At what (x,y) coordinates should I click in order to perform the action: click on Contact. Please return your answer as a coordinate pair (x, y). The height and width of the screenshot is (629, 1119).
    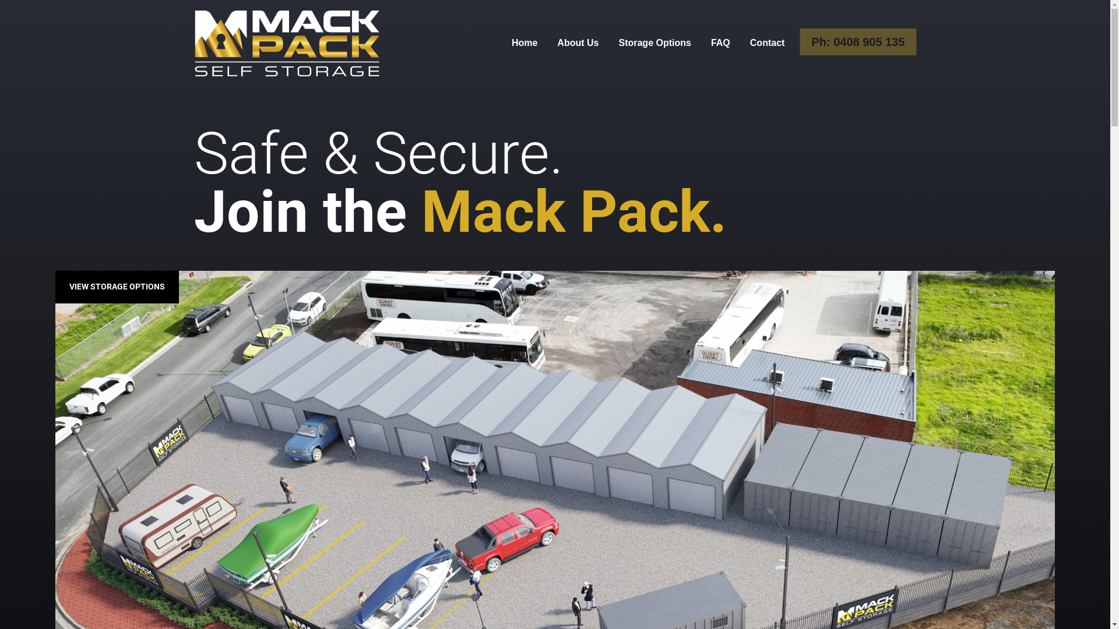
    Looking at the image, I should click on (768, 43).